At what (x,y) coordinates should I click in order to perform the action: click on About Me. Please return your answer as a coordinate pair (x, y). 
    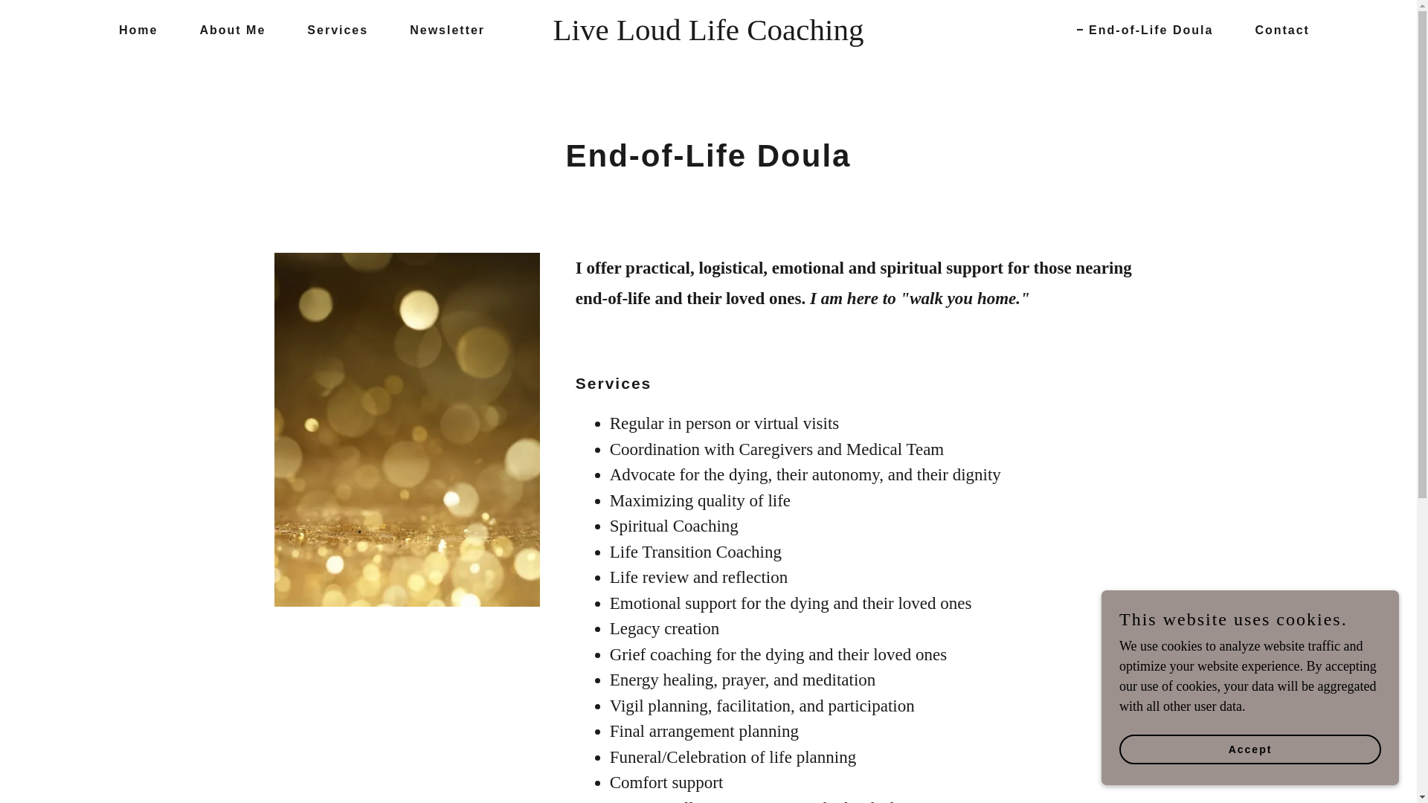
    Looking at the image, I should click on (226, 30).